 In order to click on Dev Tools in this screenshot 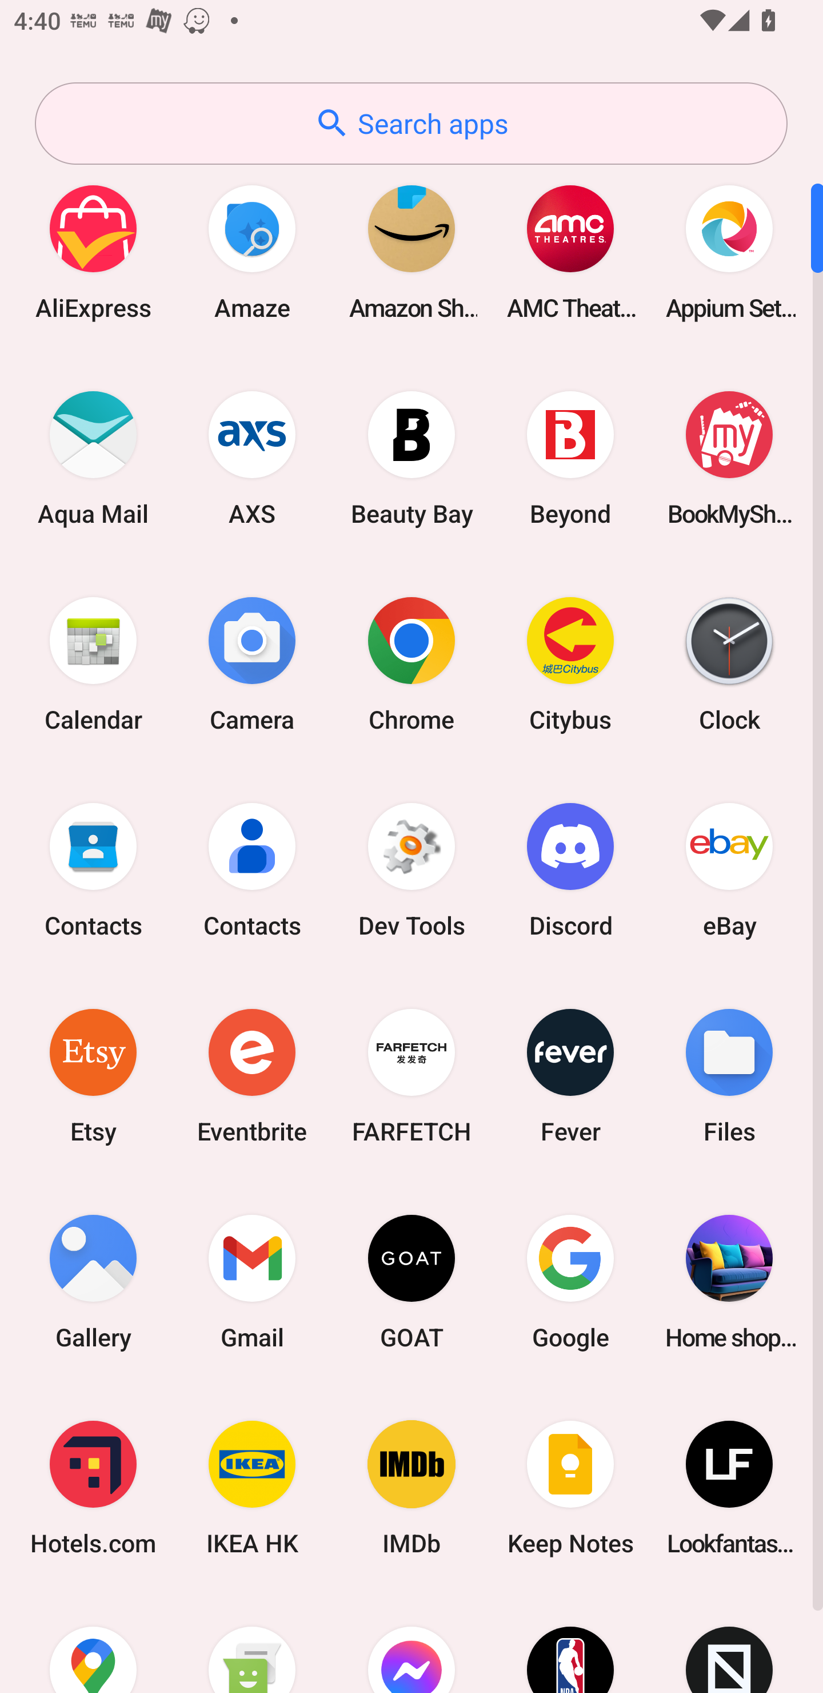, I will do `click(411, 869)`.